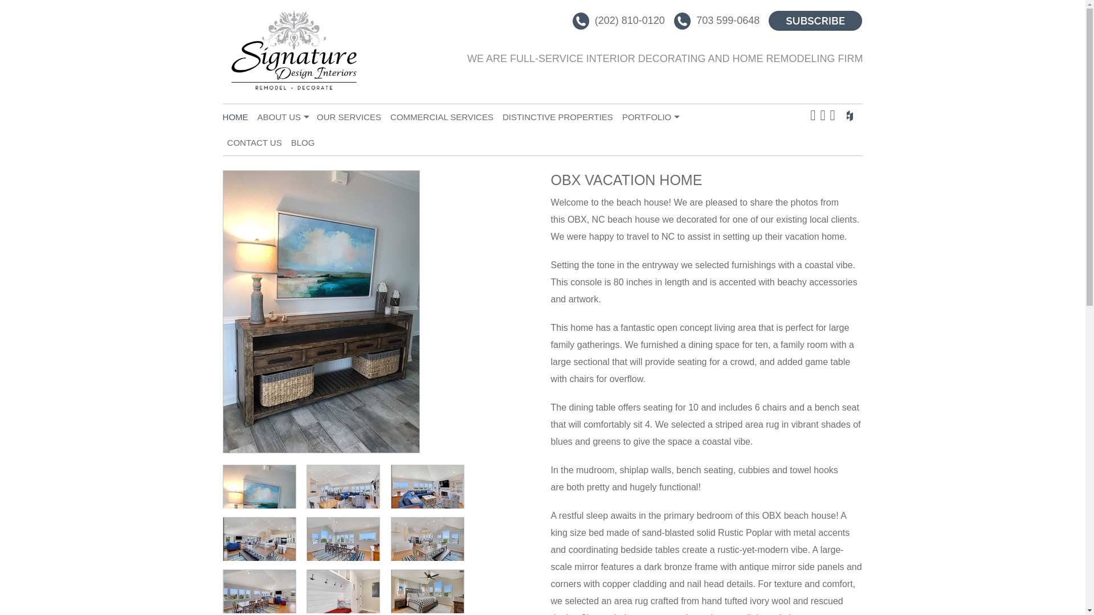 This screenshot has width=1094, height=615. What do you see at coordinates (255, 142) in the screenshot?
I see `CONTACT US` at bounding box center [255, 142].